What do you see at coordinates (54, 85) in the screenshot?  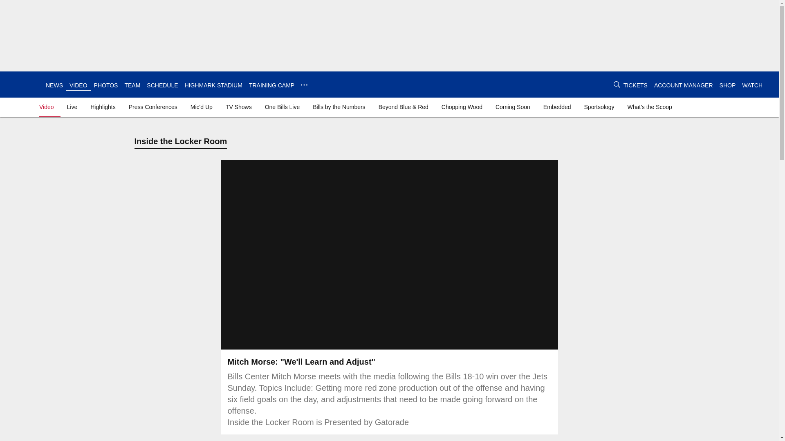 I see `NEWS` at bounding box center [54, 85].